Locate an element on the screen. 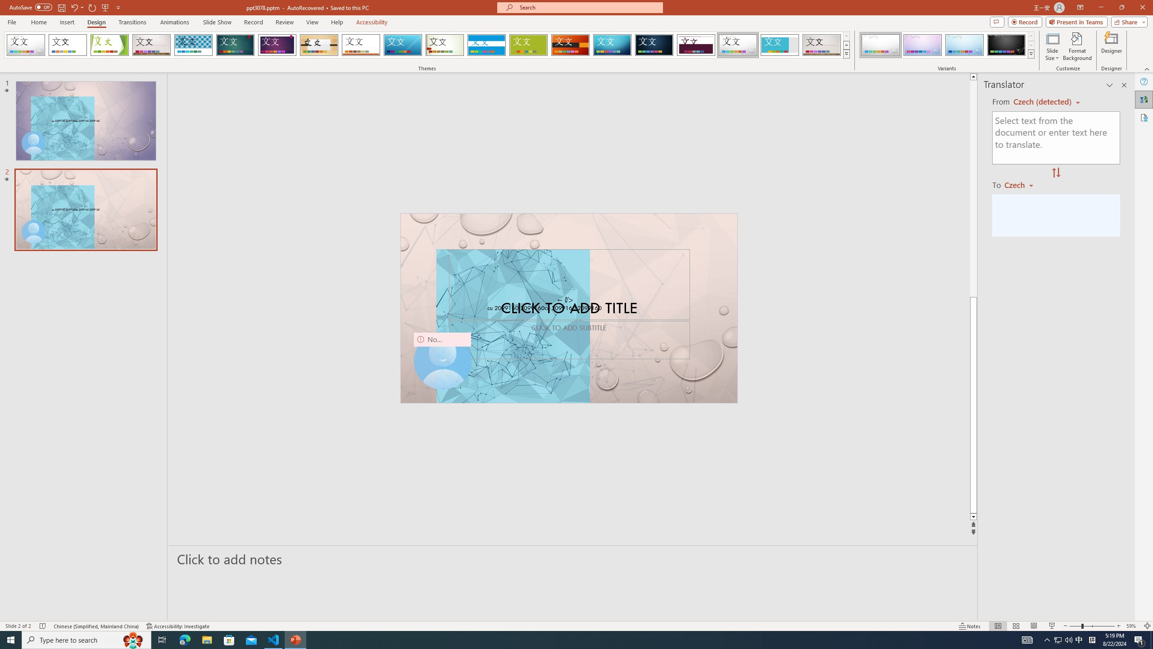 This screenshot has height=649, width=1153. Camera 9, No camera detected. is located at coordinates (442, 361).